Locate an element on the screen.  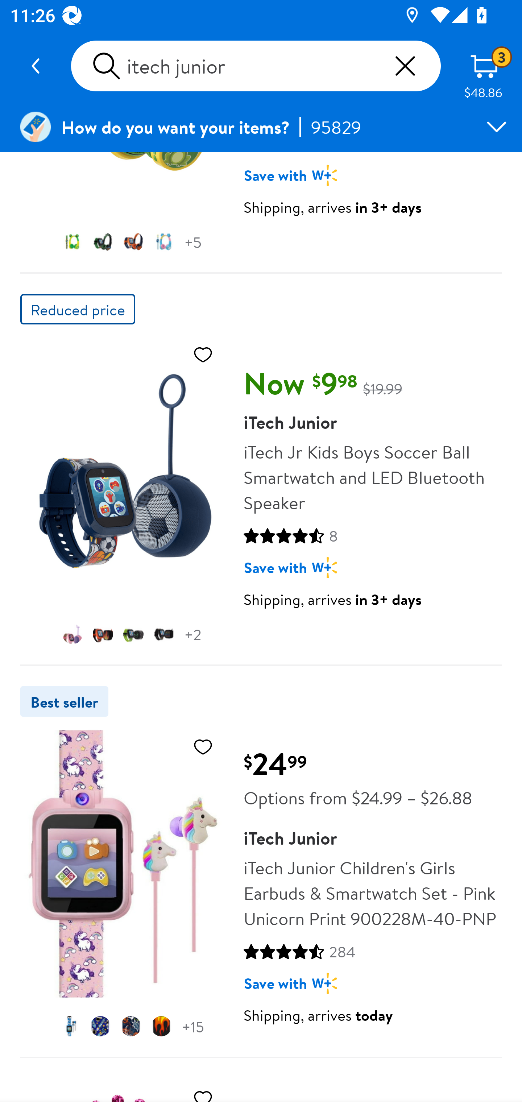
Clear Text is located at coordinates (405, 66).